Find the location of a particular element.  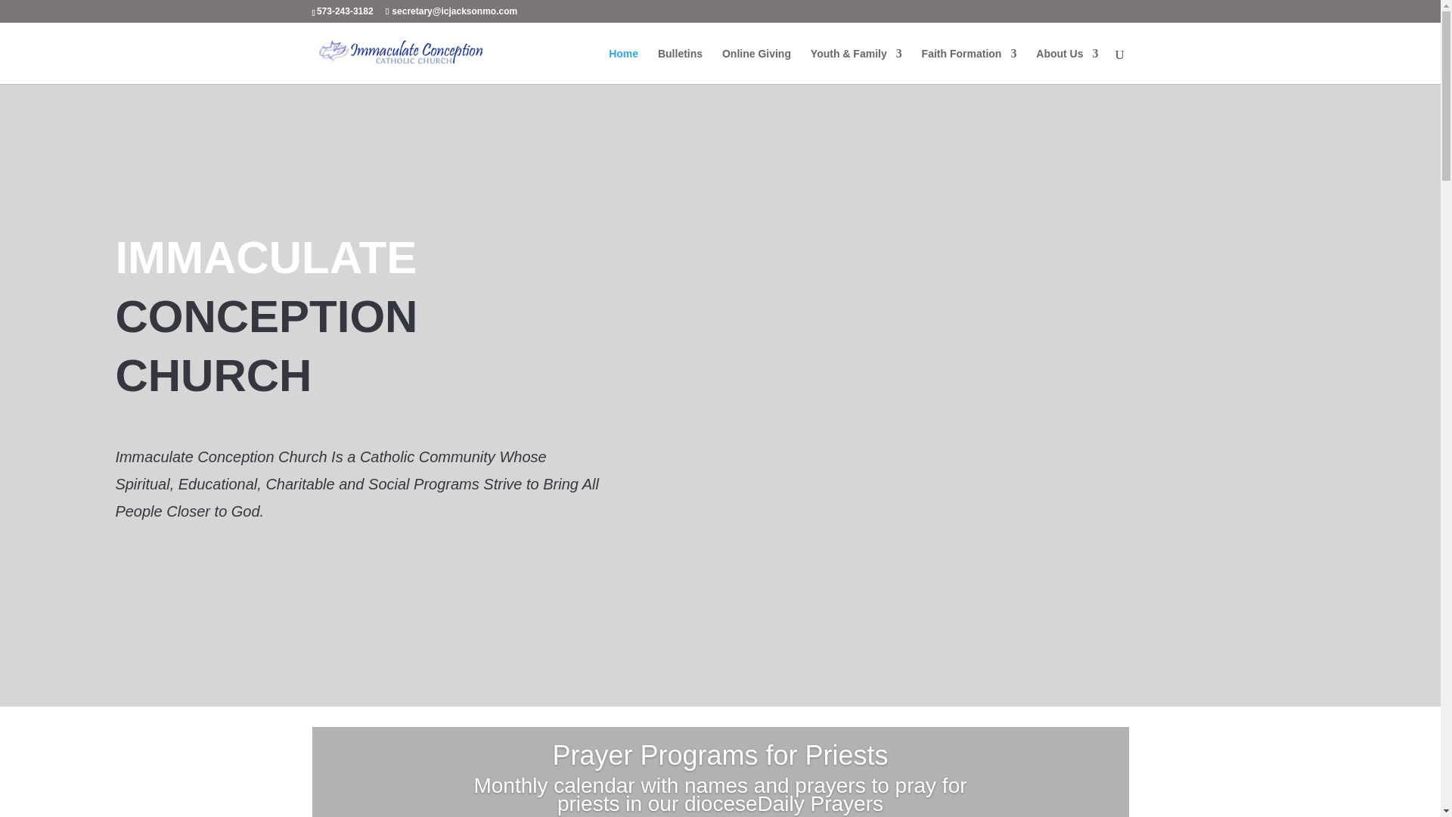

Online Giving is located at coordinates (756, 66).